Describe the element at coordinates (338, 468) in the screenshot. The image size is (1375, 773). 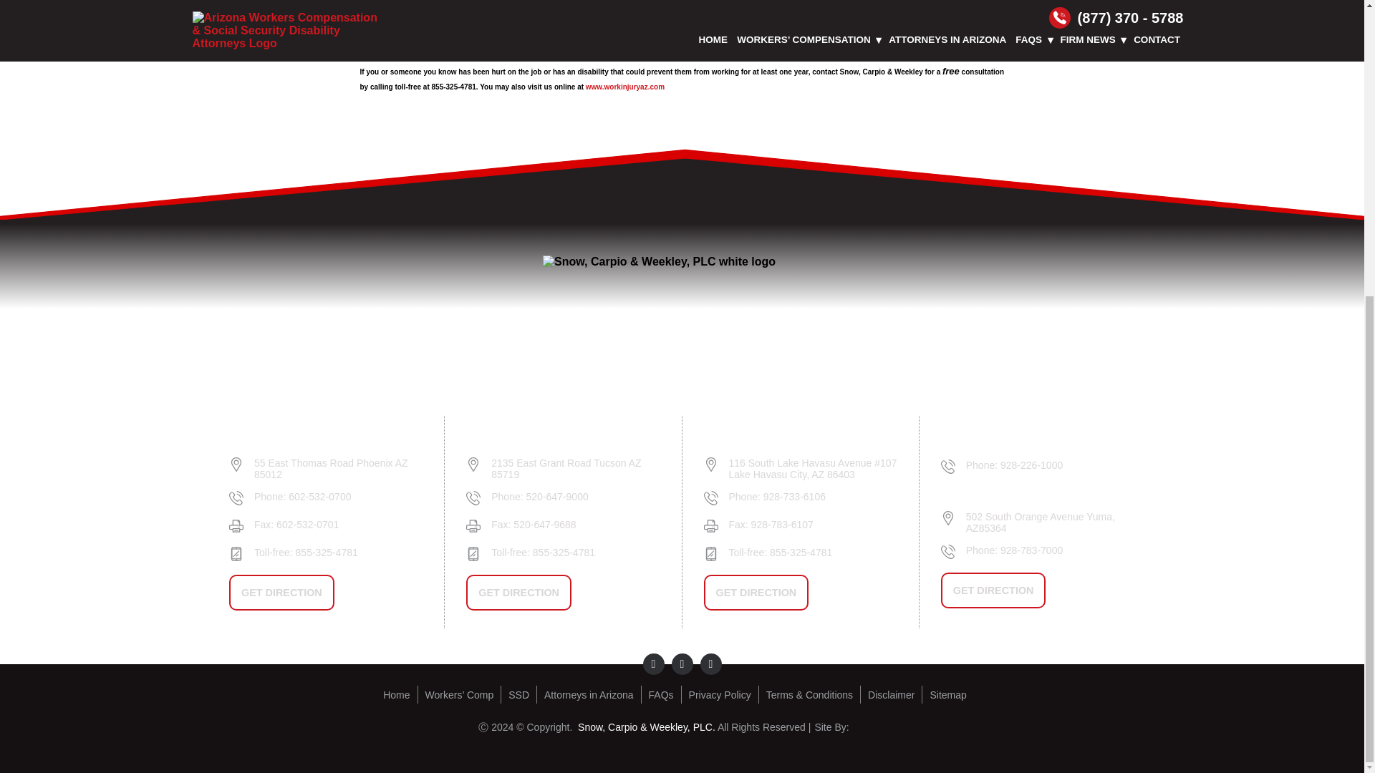
I see `55 East Thomas Road Phoenix AZ 85012` at that location.